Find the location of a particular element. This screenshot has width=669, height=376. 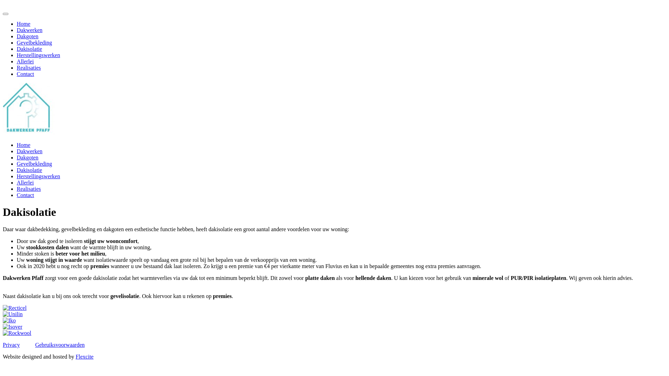

Gevelbekleding is located at coordinates (34, 164).